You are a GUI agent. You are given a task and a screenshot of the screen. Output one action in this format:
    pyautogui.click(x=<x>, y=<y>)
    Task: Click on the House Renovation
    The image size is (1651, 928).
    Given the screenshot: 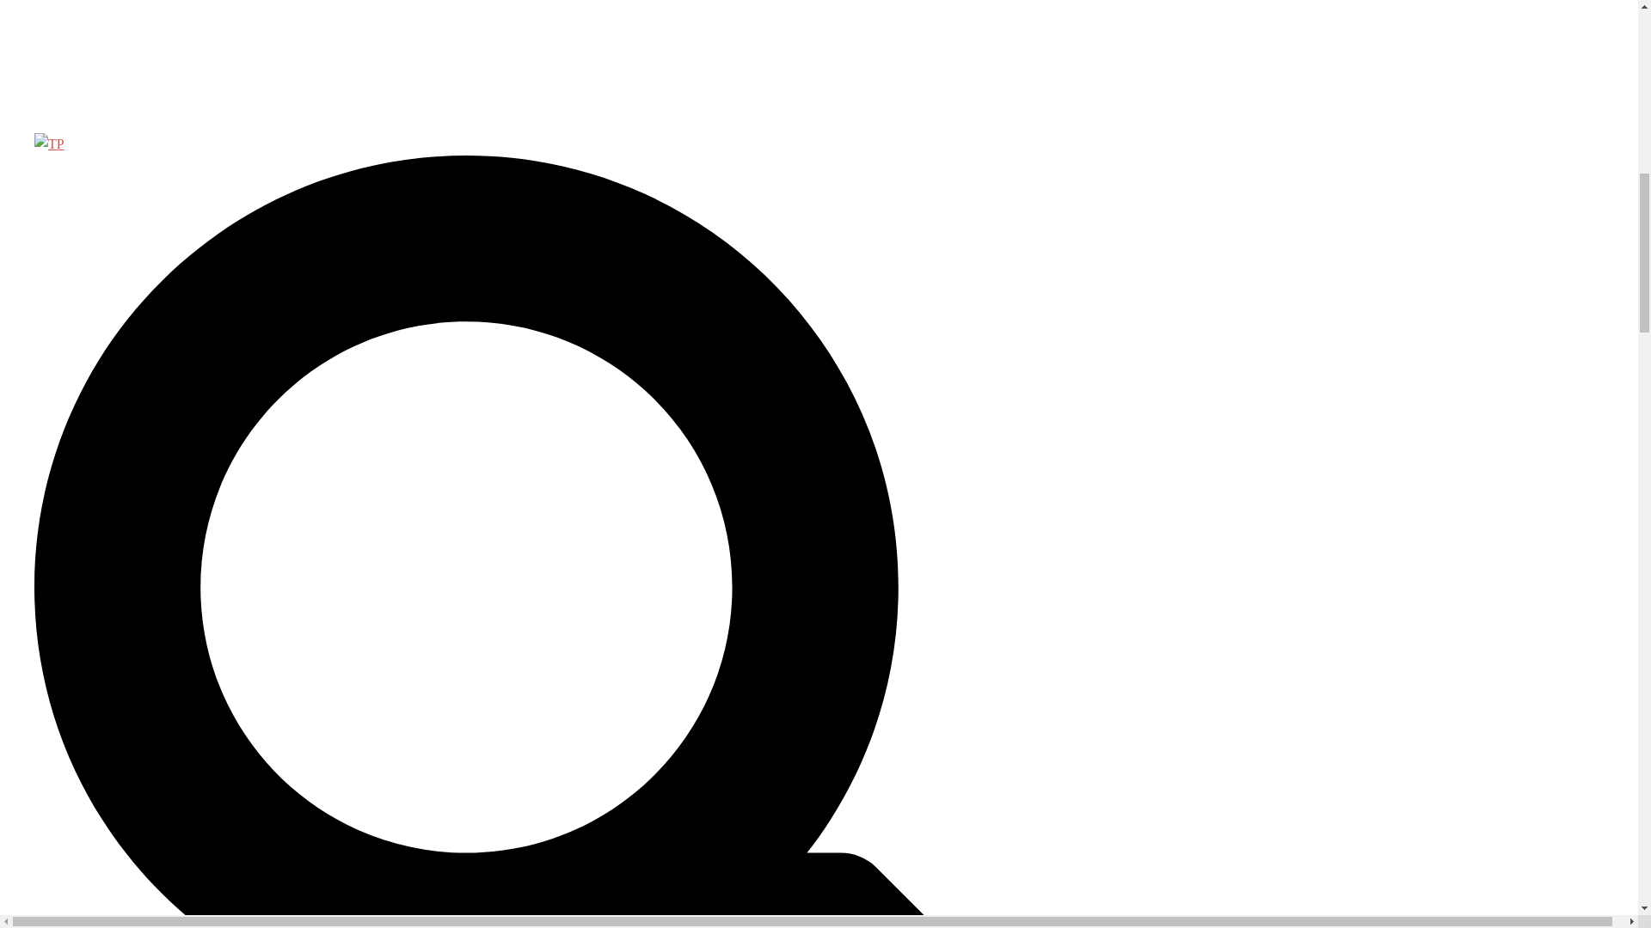 What is the action you would take?
    pyautogui.click(x=91, y=67)
    